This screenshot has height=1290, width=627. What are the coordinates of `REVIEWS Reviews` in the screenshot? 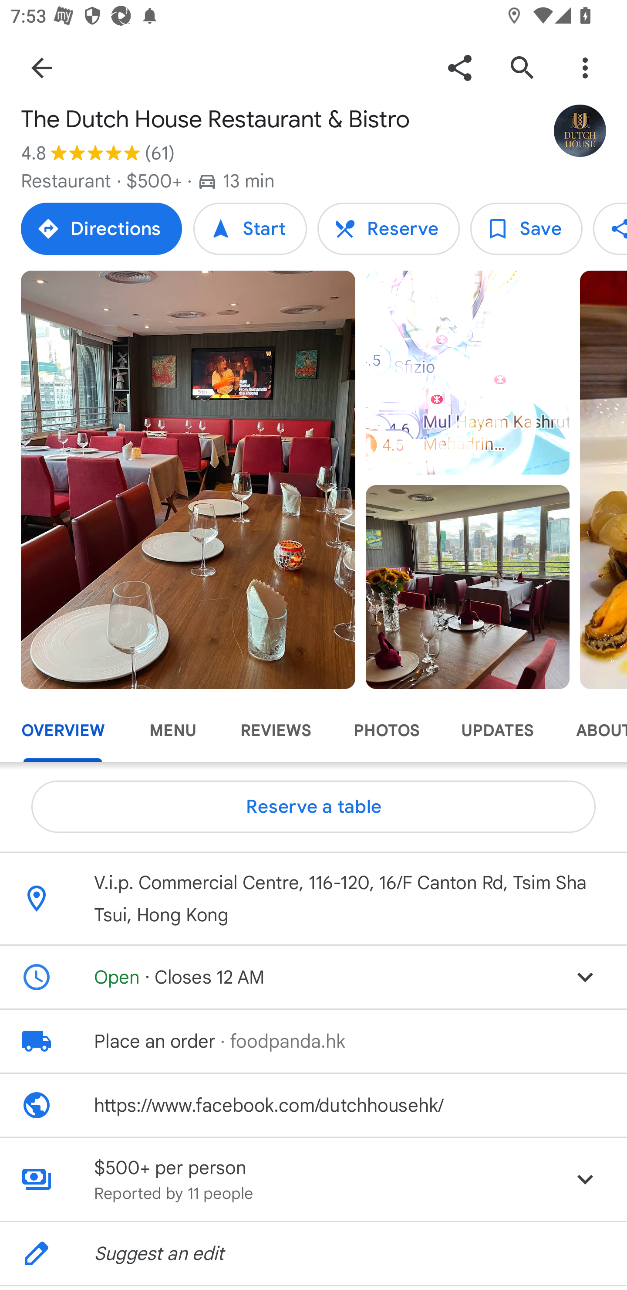 It's located at (276, 730).